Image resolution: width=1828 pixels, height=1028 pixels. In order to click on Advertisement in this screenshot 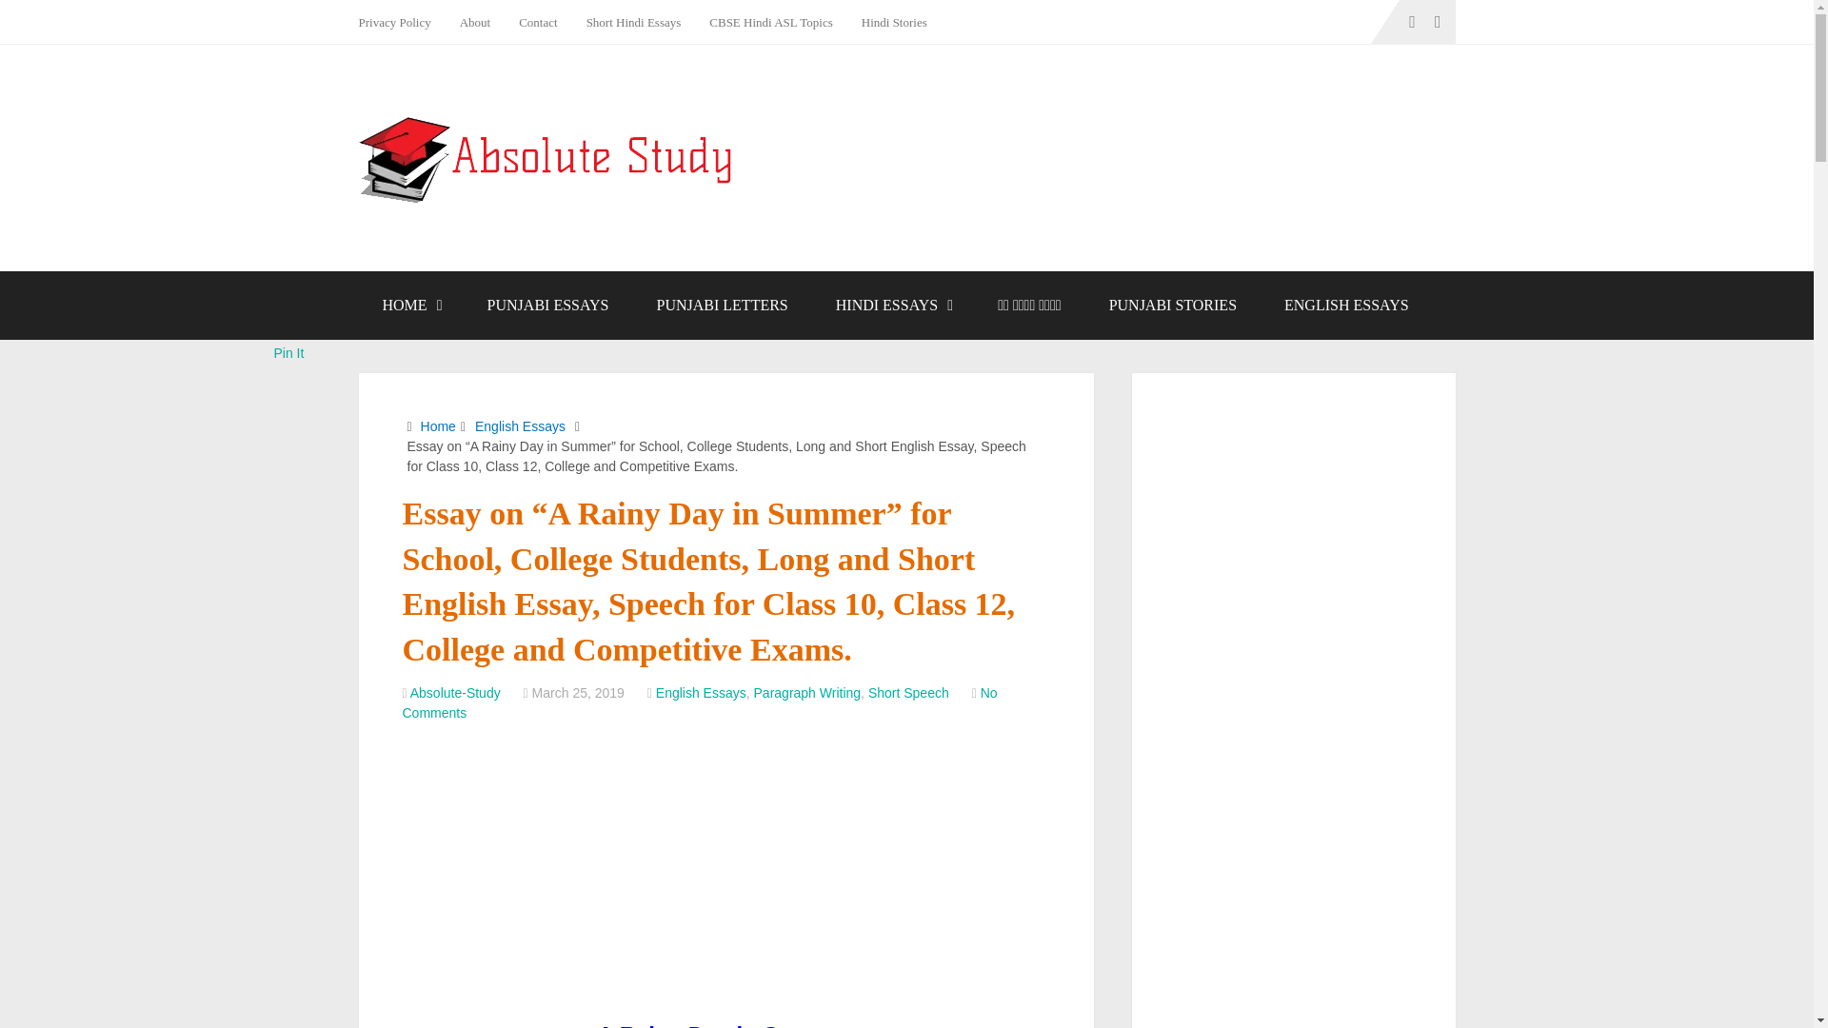, I will do `click(725, 875)`.